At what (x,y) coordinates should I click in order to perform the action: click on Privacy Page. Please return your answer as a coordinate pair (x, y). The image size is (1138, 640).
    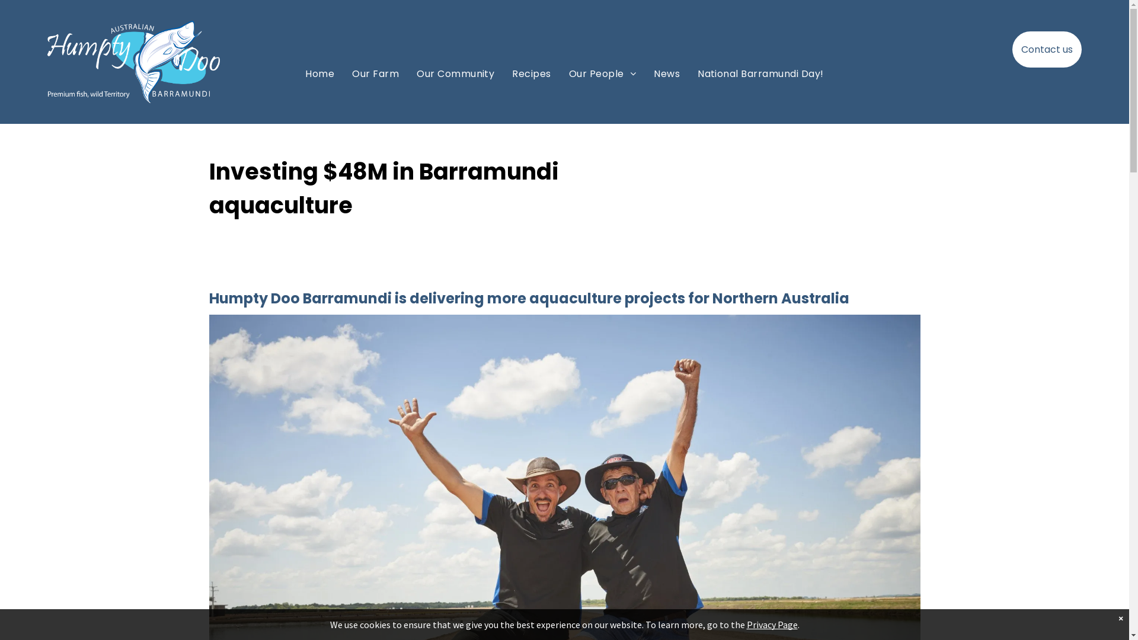
    Looking at the image, I should click on (772, 625).